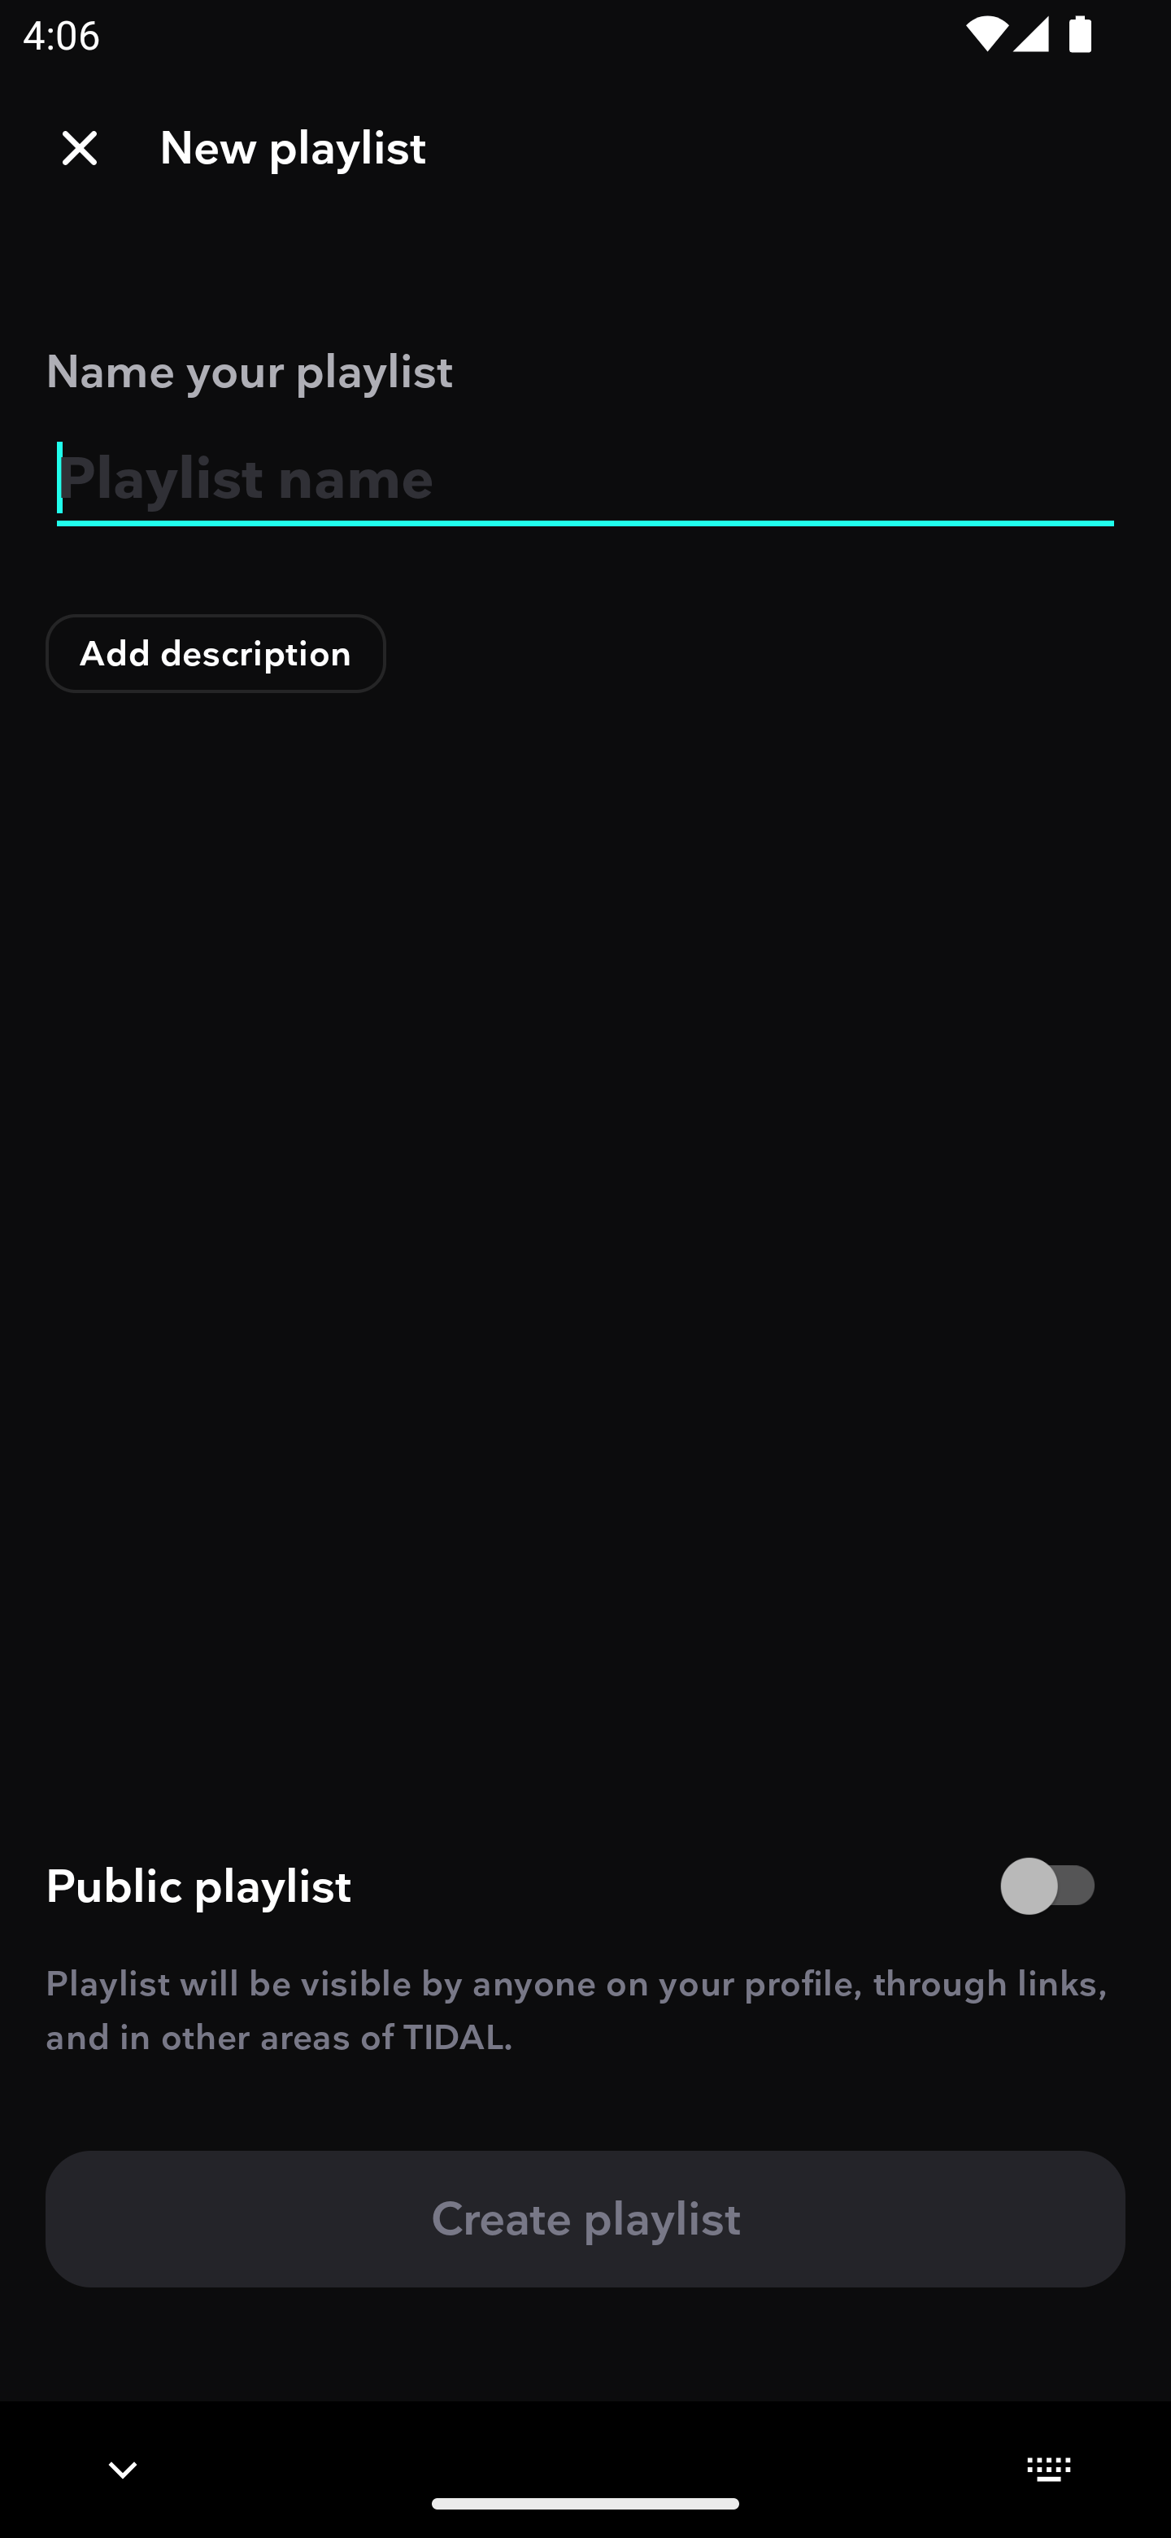 The height and width of the screenshot is (2538, 1171). I want to click on Create playlist, so click(585, 2217).